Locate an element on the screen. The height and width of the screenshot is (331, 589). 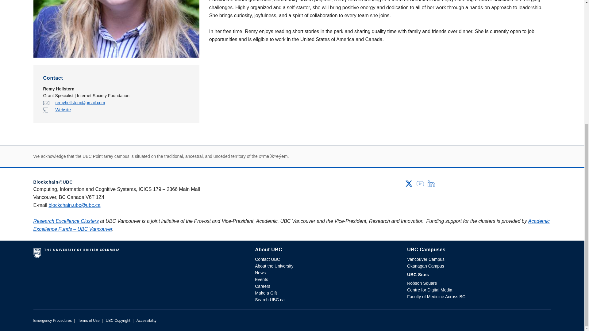
Follow us on Twitter is located at coordinates (409, 183).